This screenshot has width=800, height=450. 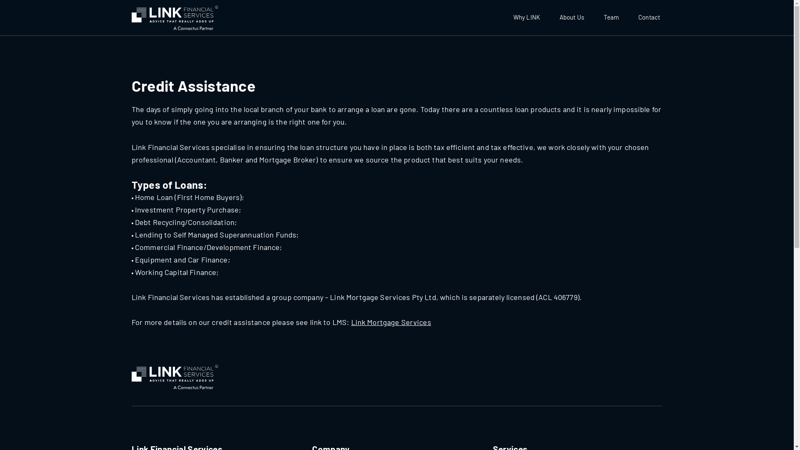 What do you see at coordinates (611, 17) in the screenshot?
I see `Team` at bounding box center [611, 17].